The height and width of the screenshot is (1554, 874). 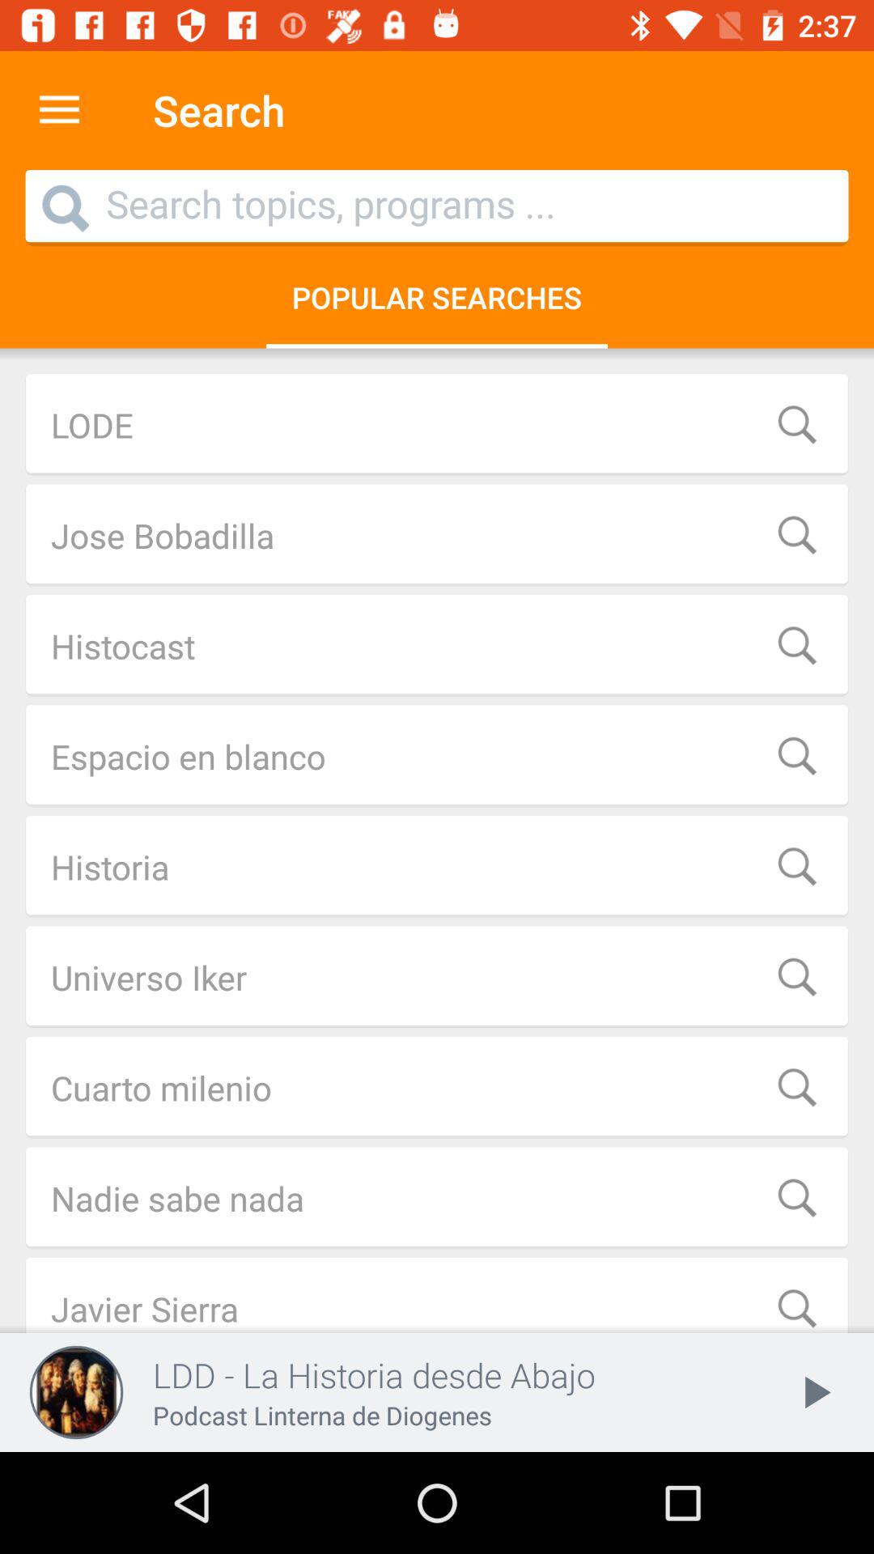 What do you see at coordinates (437, 646) in the screenshot?
I see `select the icon below the jose bobadilla` at bounding box center [437, 646].